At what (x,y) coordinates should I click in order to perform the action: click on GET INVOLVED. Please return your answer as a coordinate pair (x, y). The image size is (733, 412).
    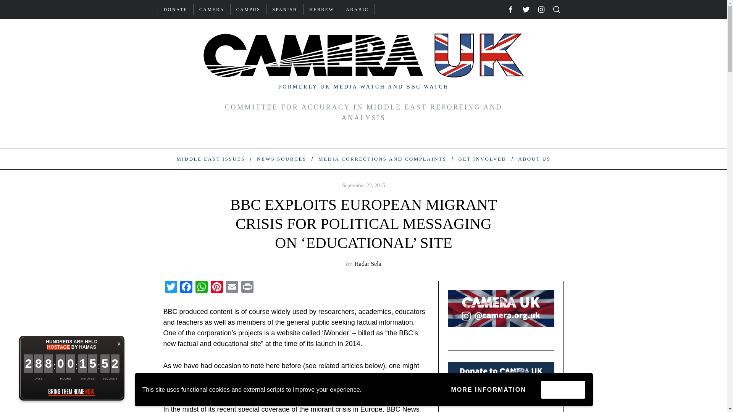
    Looking at the image, I should click on (482, 159).